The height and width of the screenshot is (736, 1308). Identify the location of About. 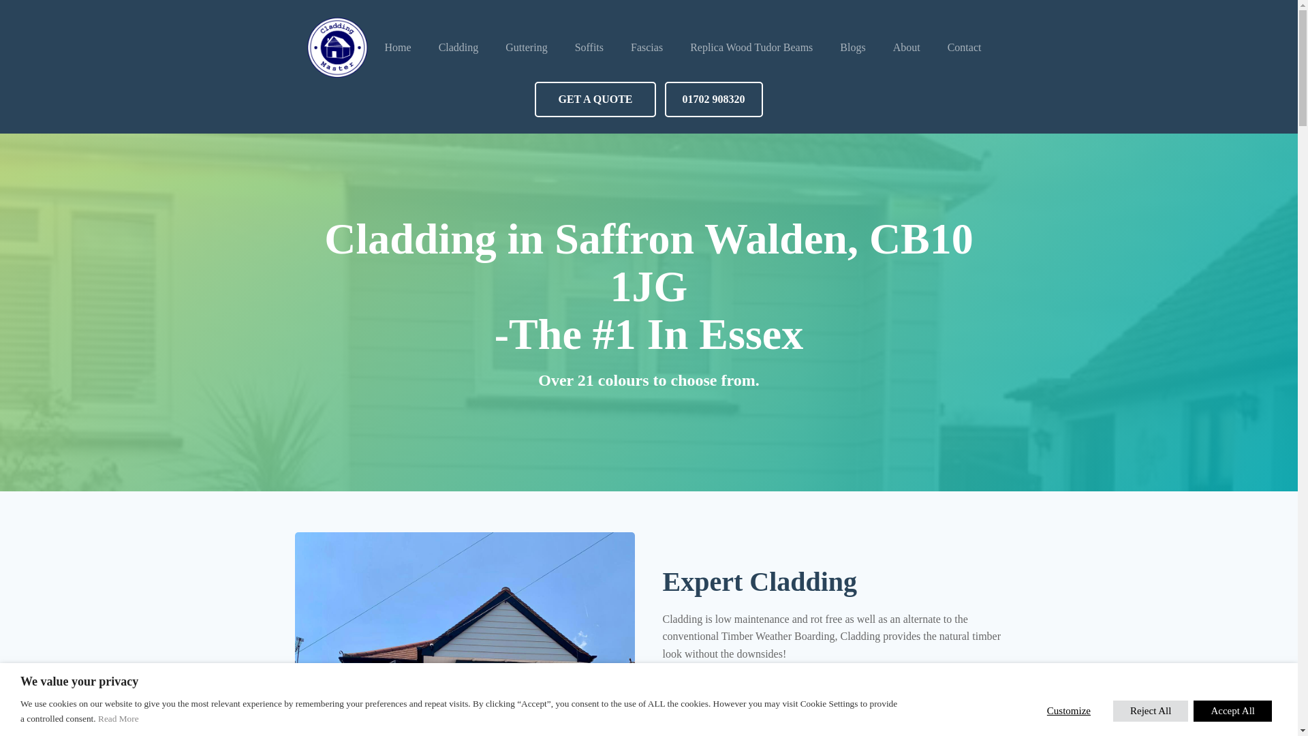
(906, 48).